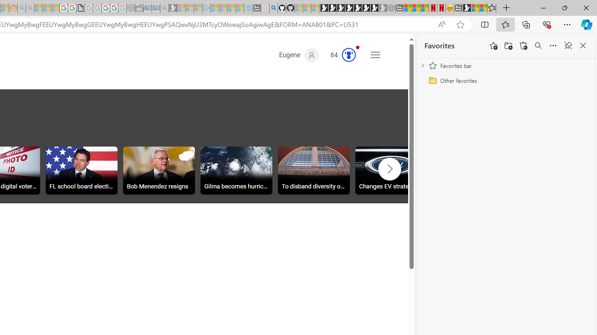 Image resolution: width=597 pixels, height=335 pixels. What do you see at coordinates (523, 46) in the screenshot?
I see `Restore deleted favorites` at bounding box center [523, 46].